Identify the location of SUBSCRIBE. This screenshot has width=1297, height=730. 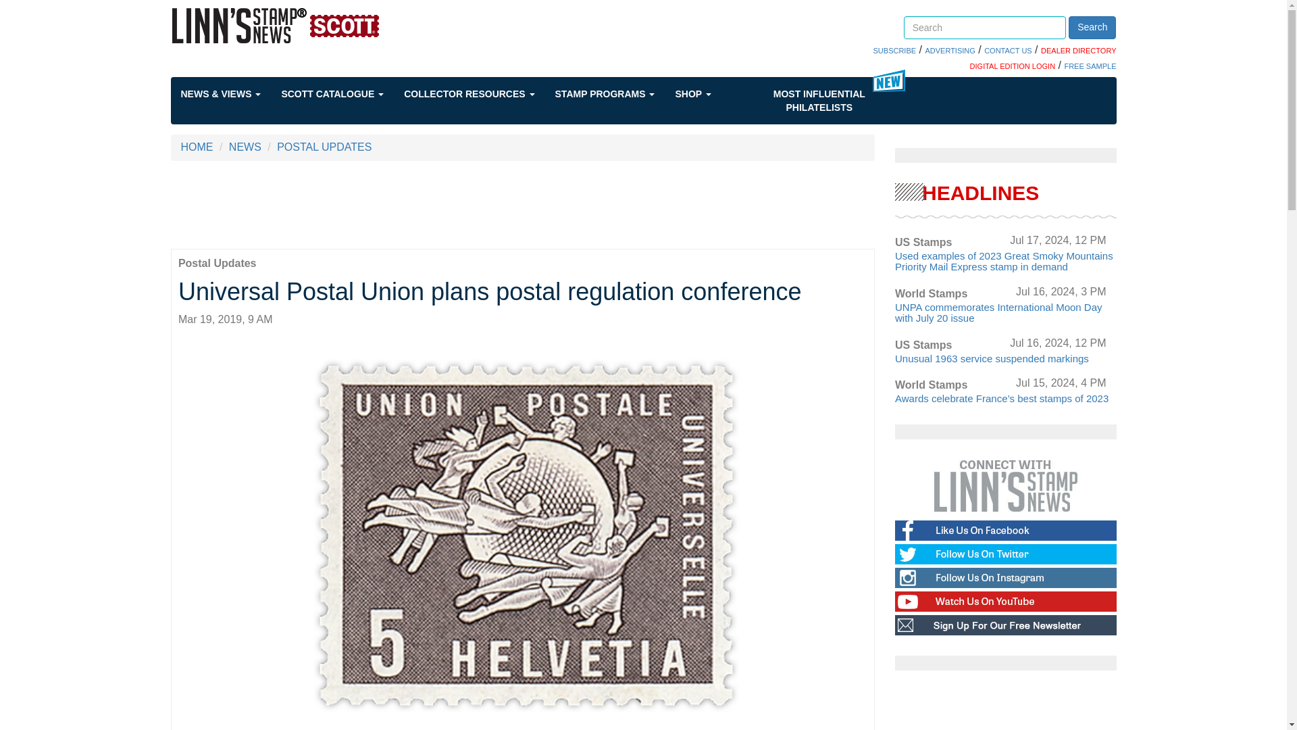
(894, 51).